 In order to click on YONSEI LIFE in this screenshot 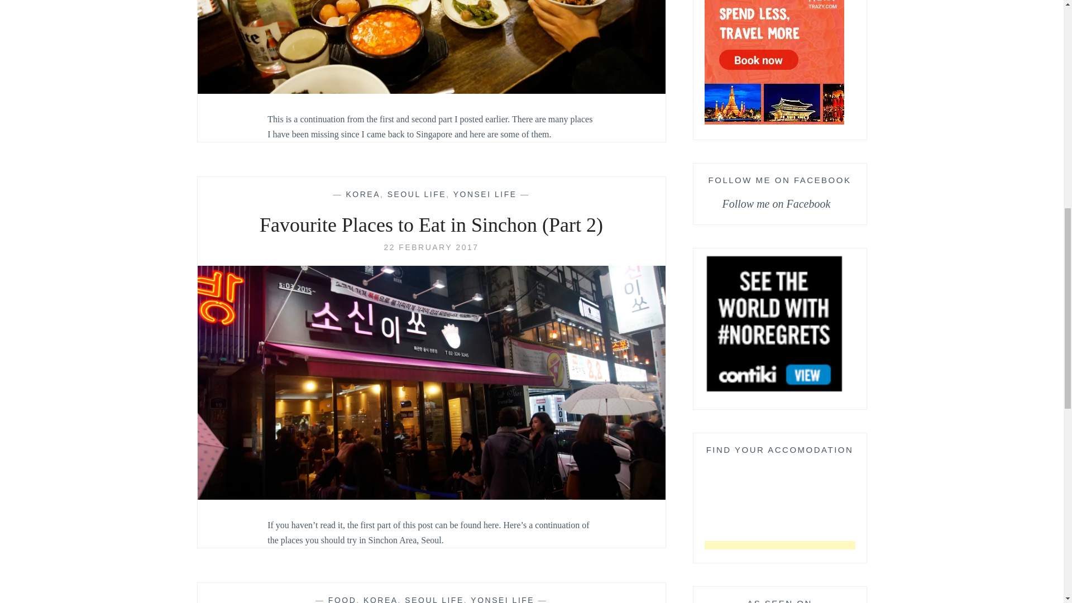, I will do `click(502, 600)`.